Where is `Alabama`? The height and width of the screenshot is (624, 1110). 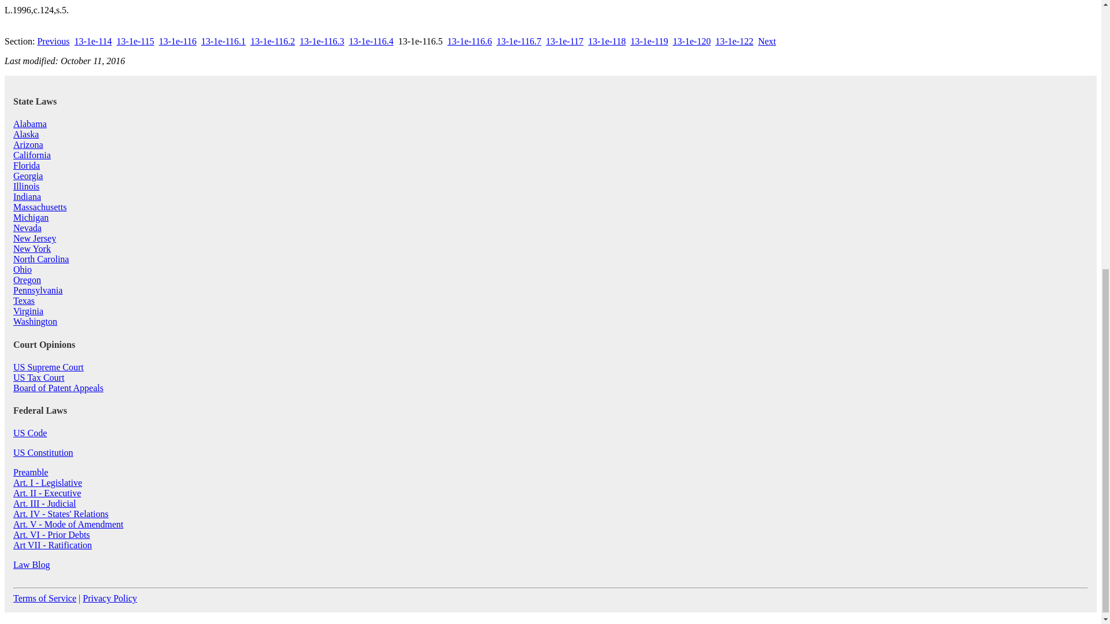 Alabama is located at coordinates (30, 124).